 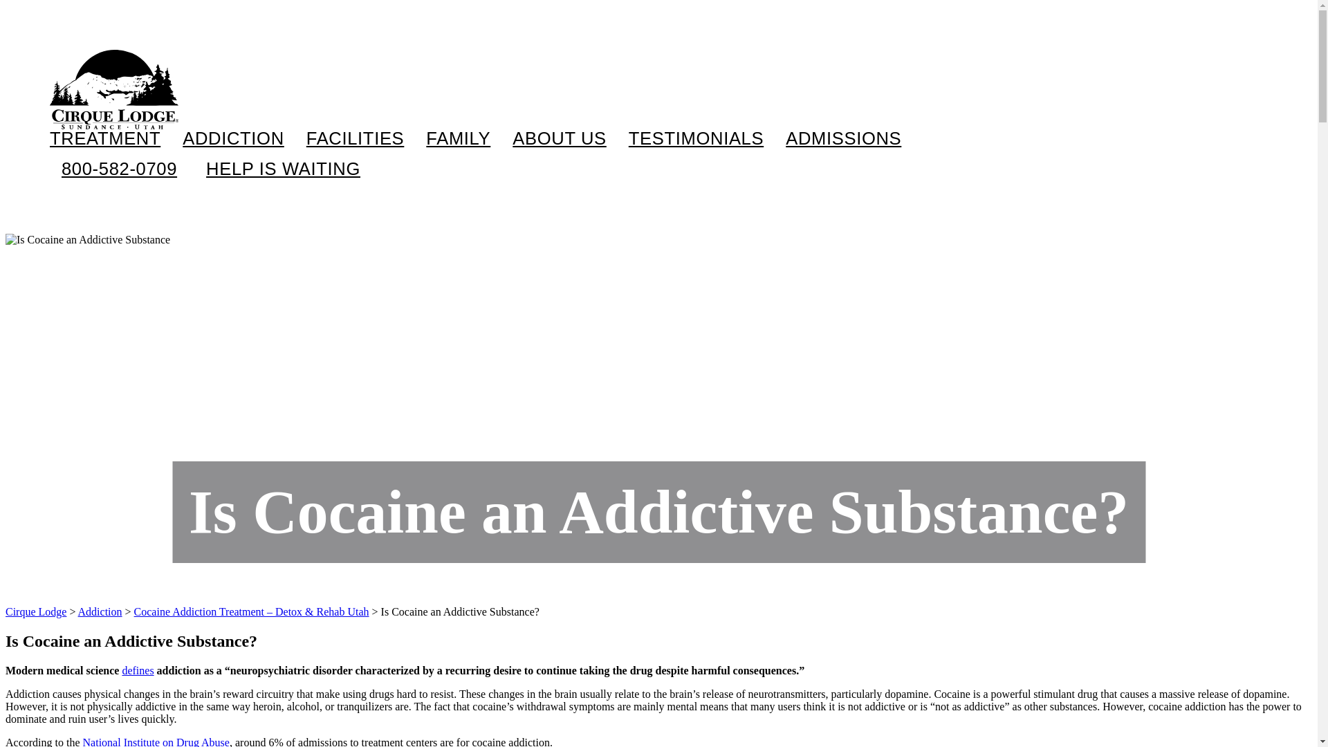 What do you see at coordinates (353, 185) in the screenshot?
I see `Experience` at bounding box center [353, 185].